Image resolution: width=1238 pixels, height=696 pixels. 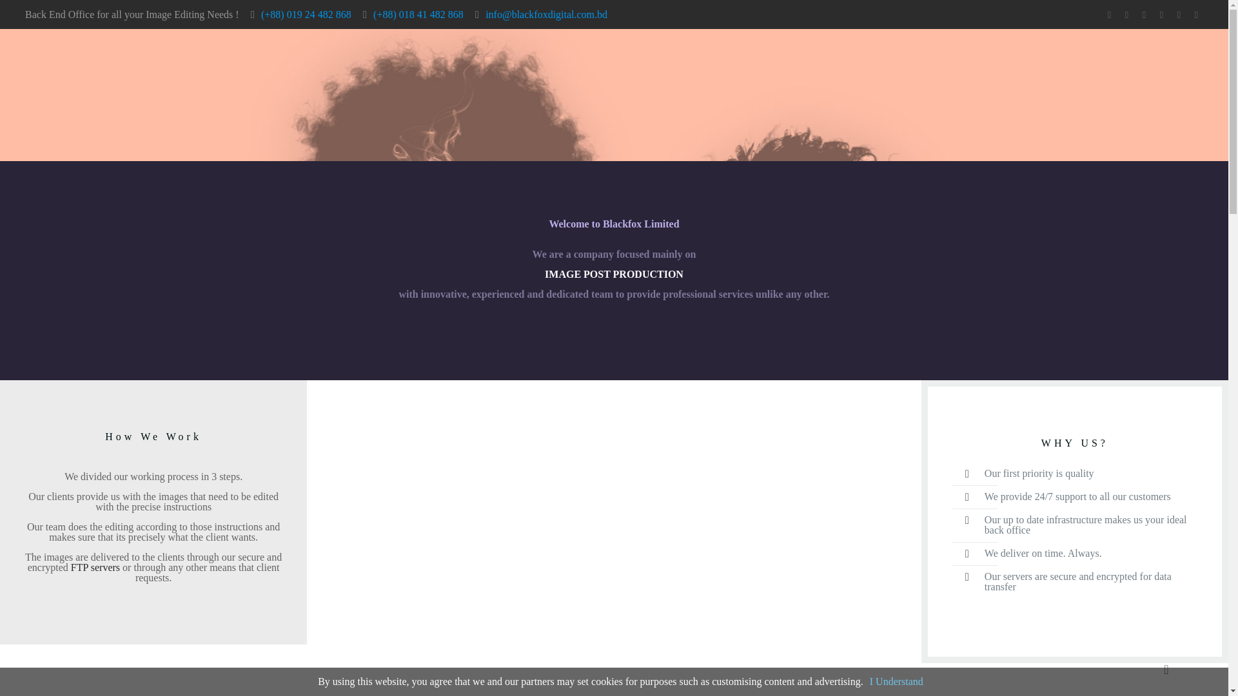 What do you see at coordinates (1162, 15) in the screenshot?
I see `YouTube` at bounding box center [1162, 15].